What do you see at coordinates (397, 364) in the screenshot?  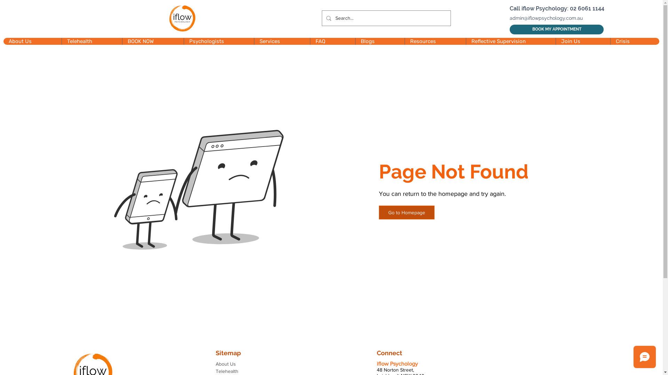 I see `iflow Psychology` at bounding box center [397, 364].